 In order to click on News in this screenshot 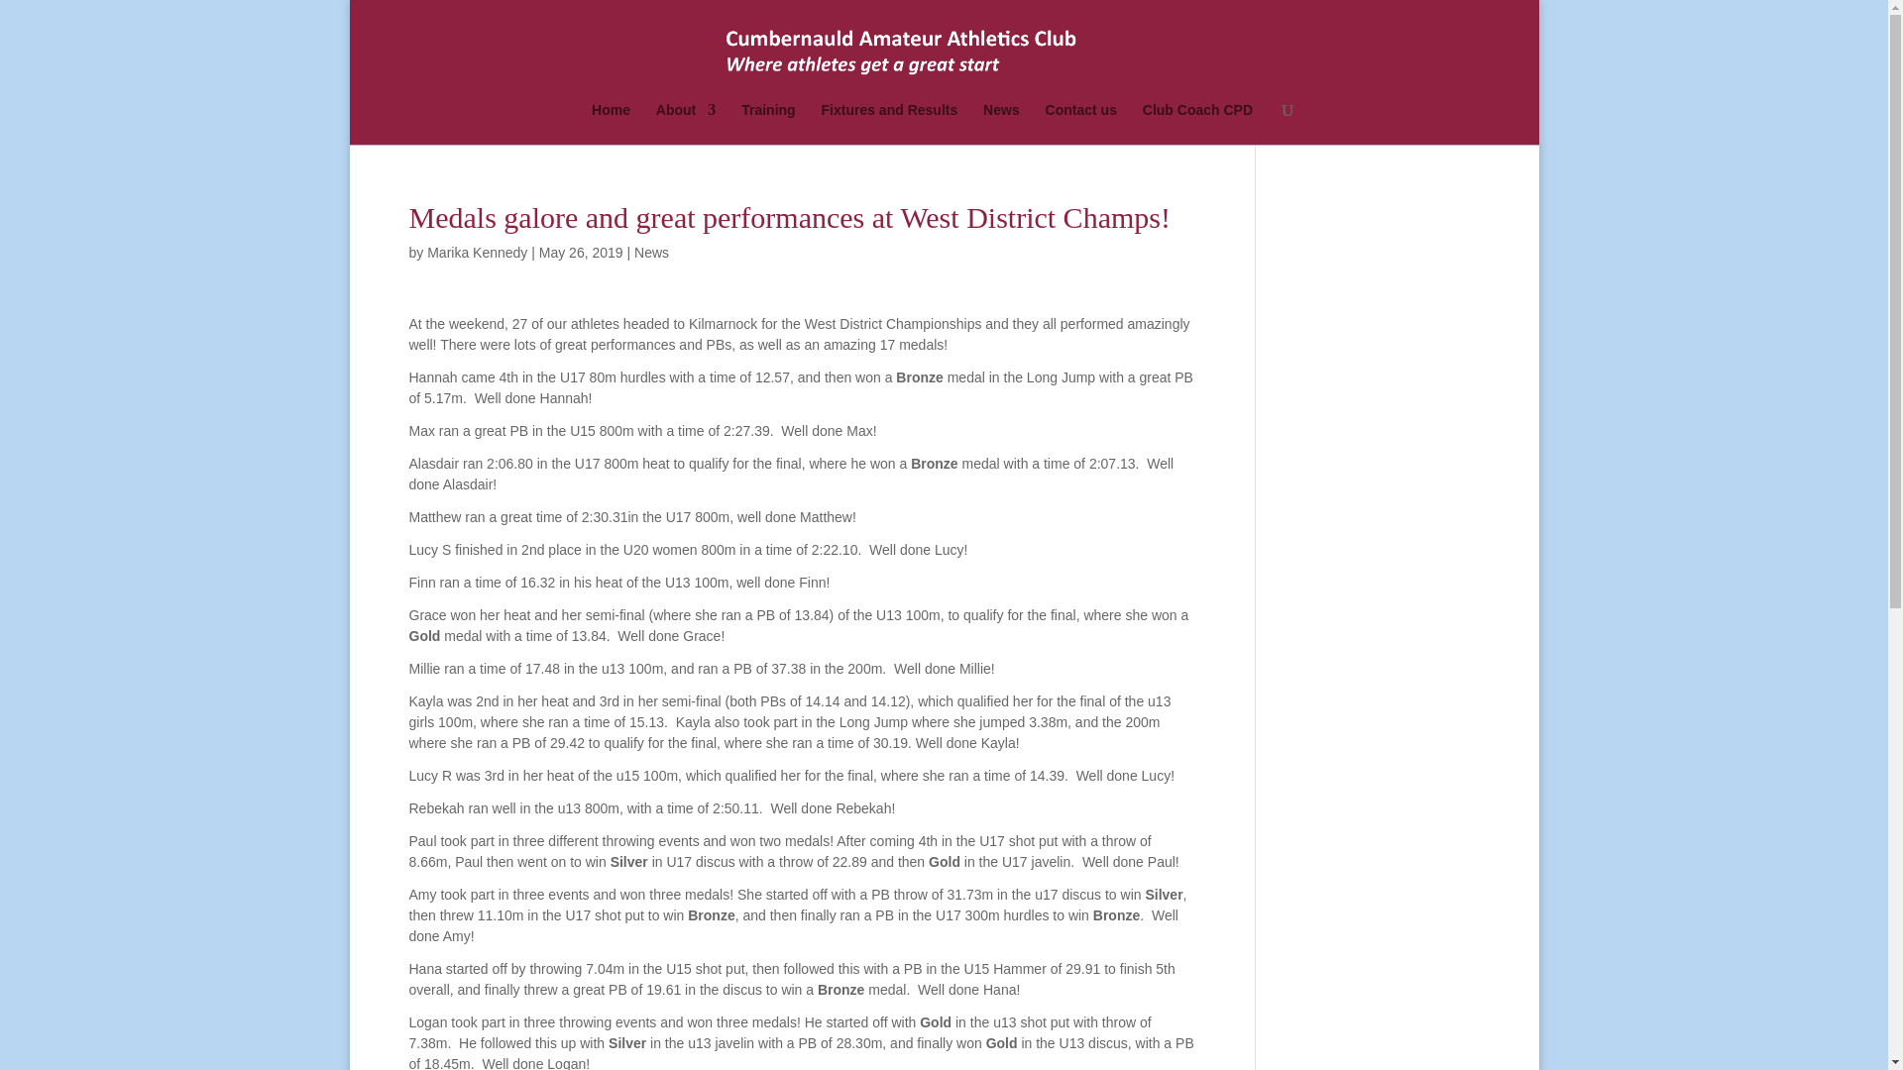, I will do `click(651, 253)`.